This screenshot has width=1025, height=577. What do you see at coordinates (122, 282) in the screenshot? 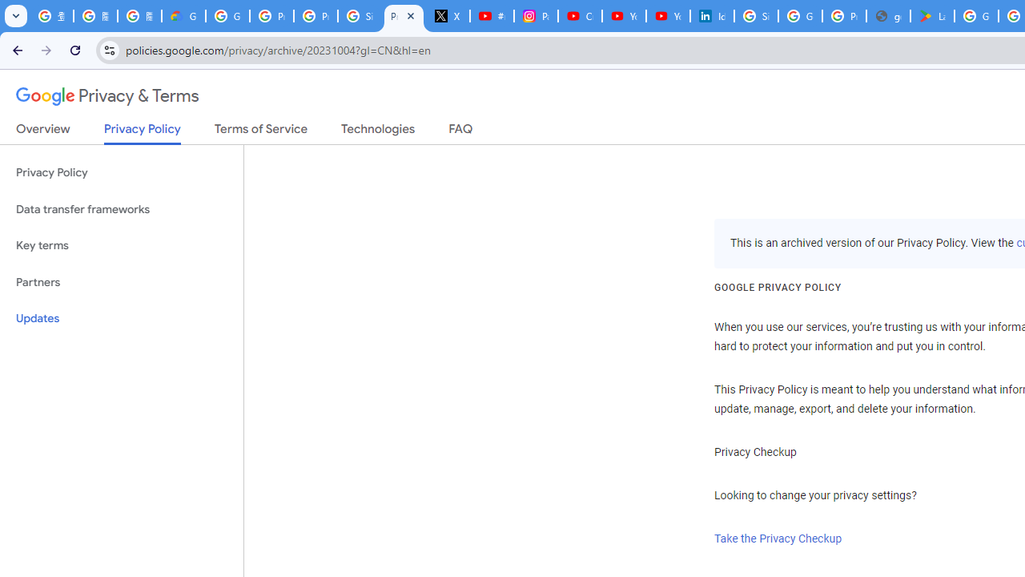
I see `Partners` at bounding box center [122, 282].